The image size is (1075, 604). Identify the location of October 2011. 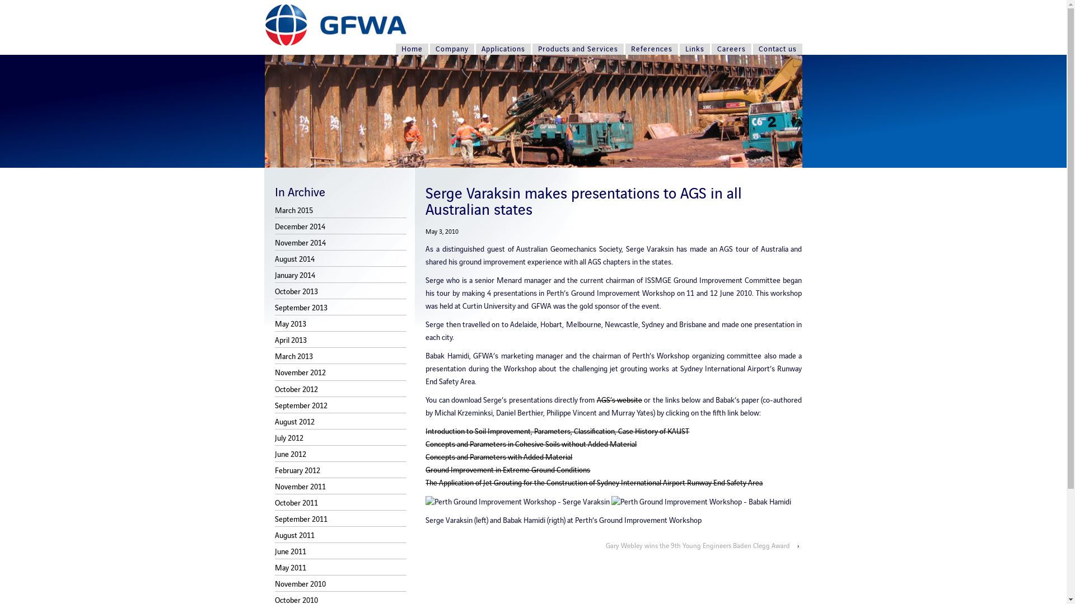
(297, 503).